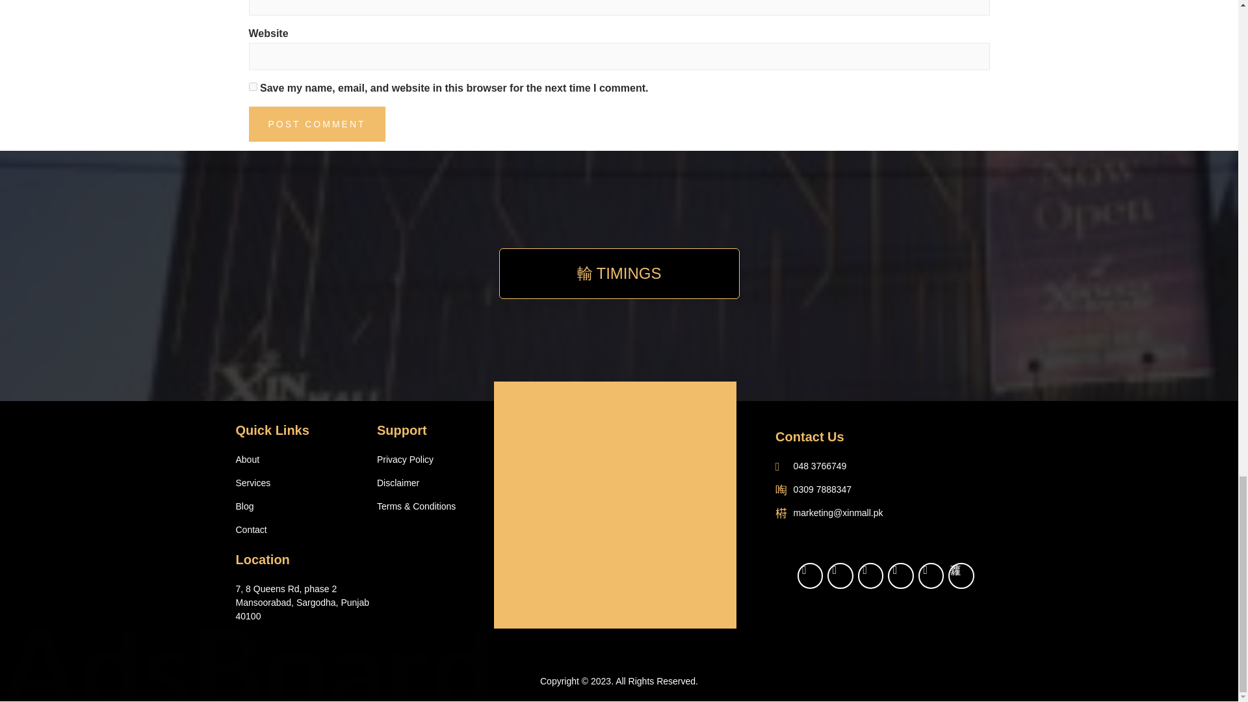 The width and height of the screenshot is (1248, 702). What do you see at coordinates (619, 274) in the screenshot?
I see `TIMINGS` at bounding box center [619, 274].